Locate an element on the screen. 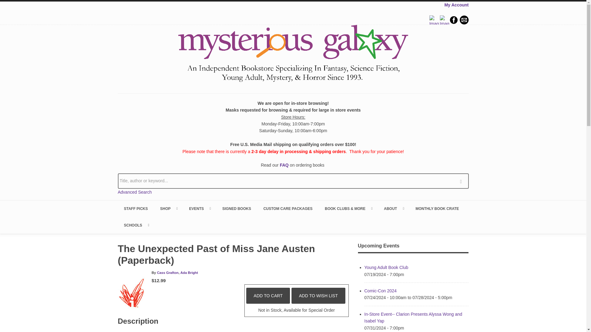 Image resolution: width=591 pixels, height=332 pixels. Home is located at coordinates (293, 54).